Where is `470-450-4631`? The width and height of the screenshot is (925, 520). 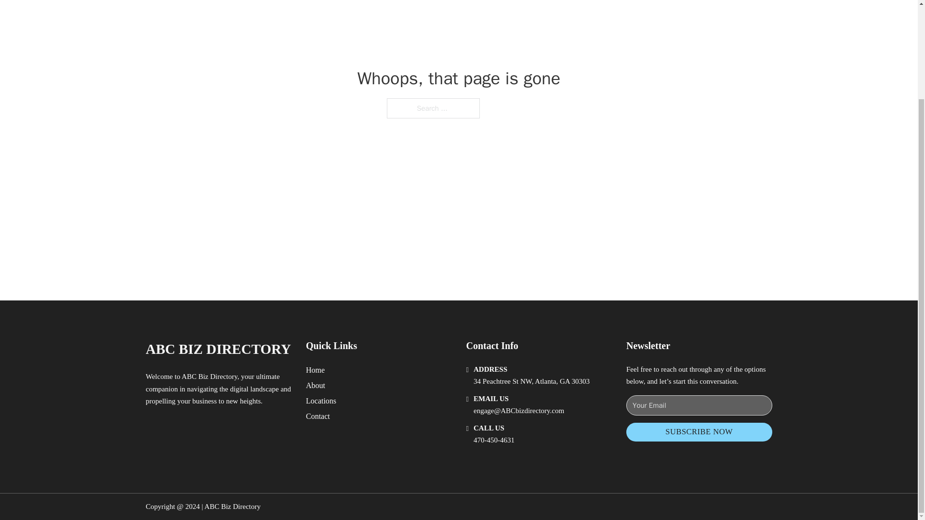 470-450-4631 is located at coordinates (494, 440).